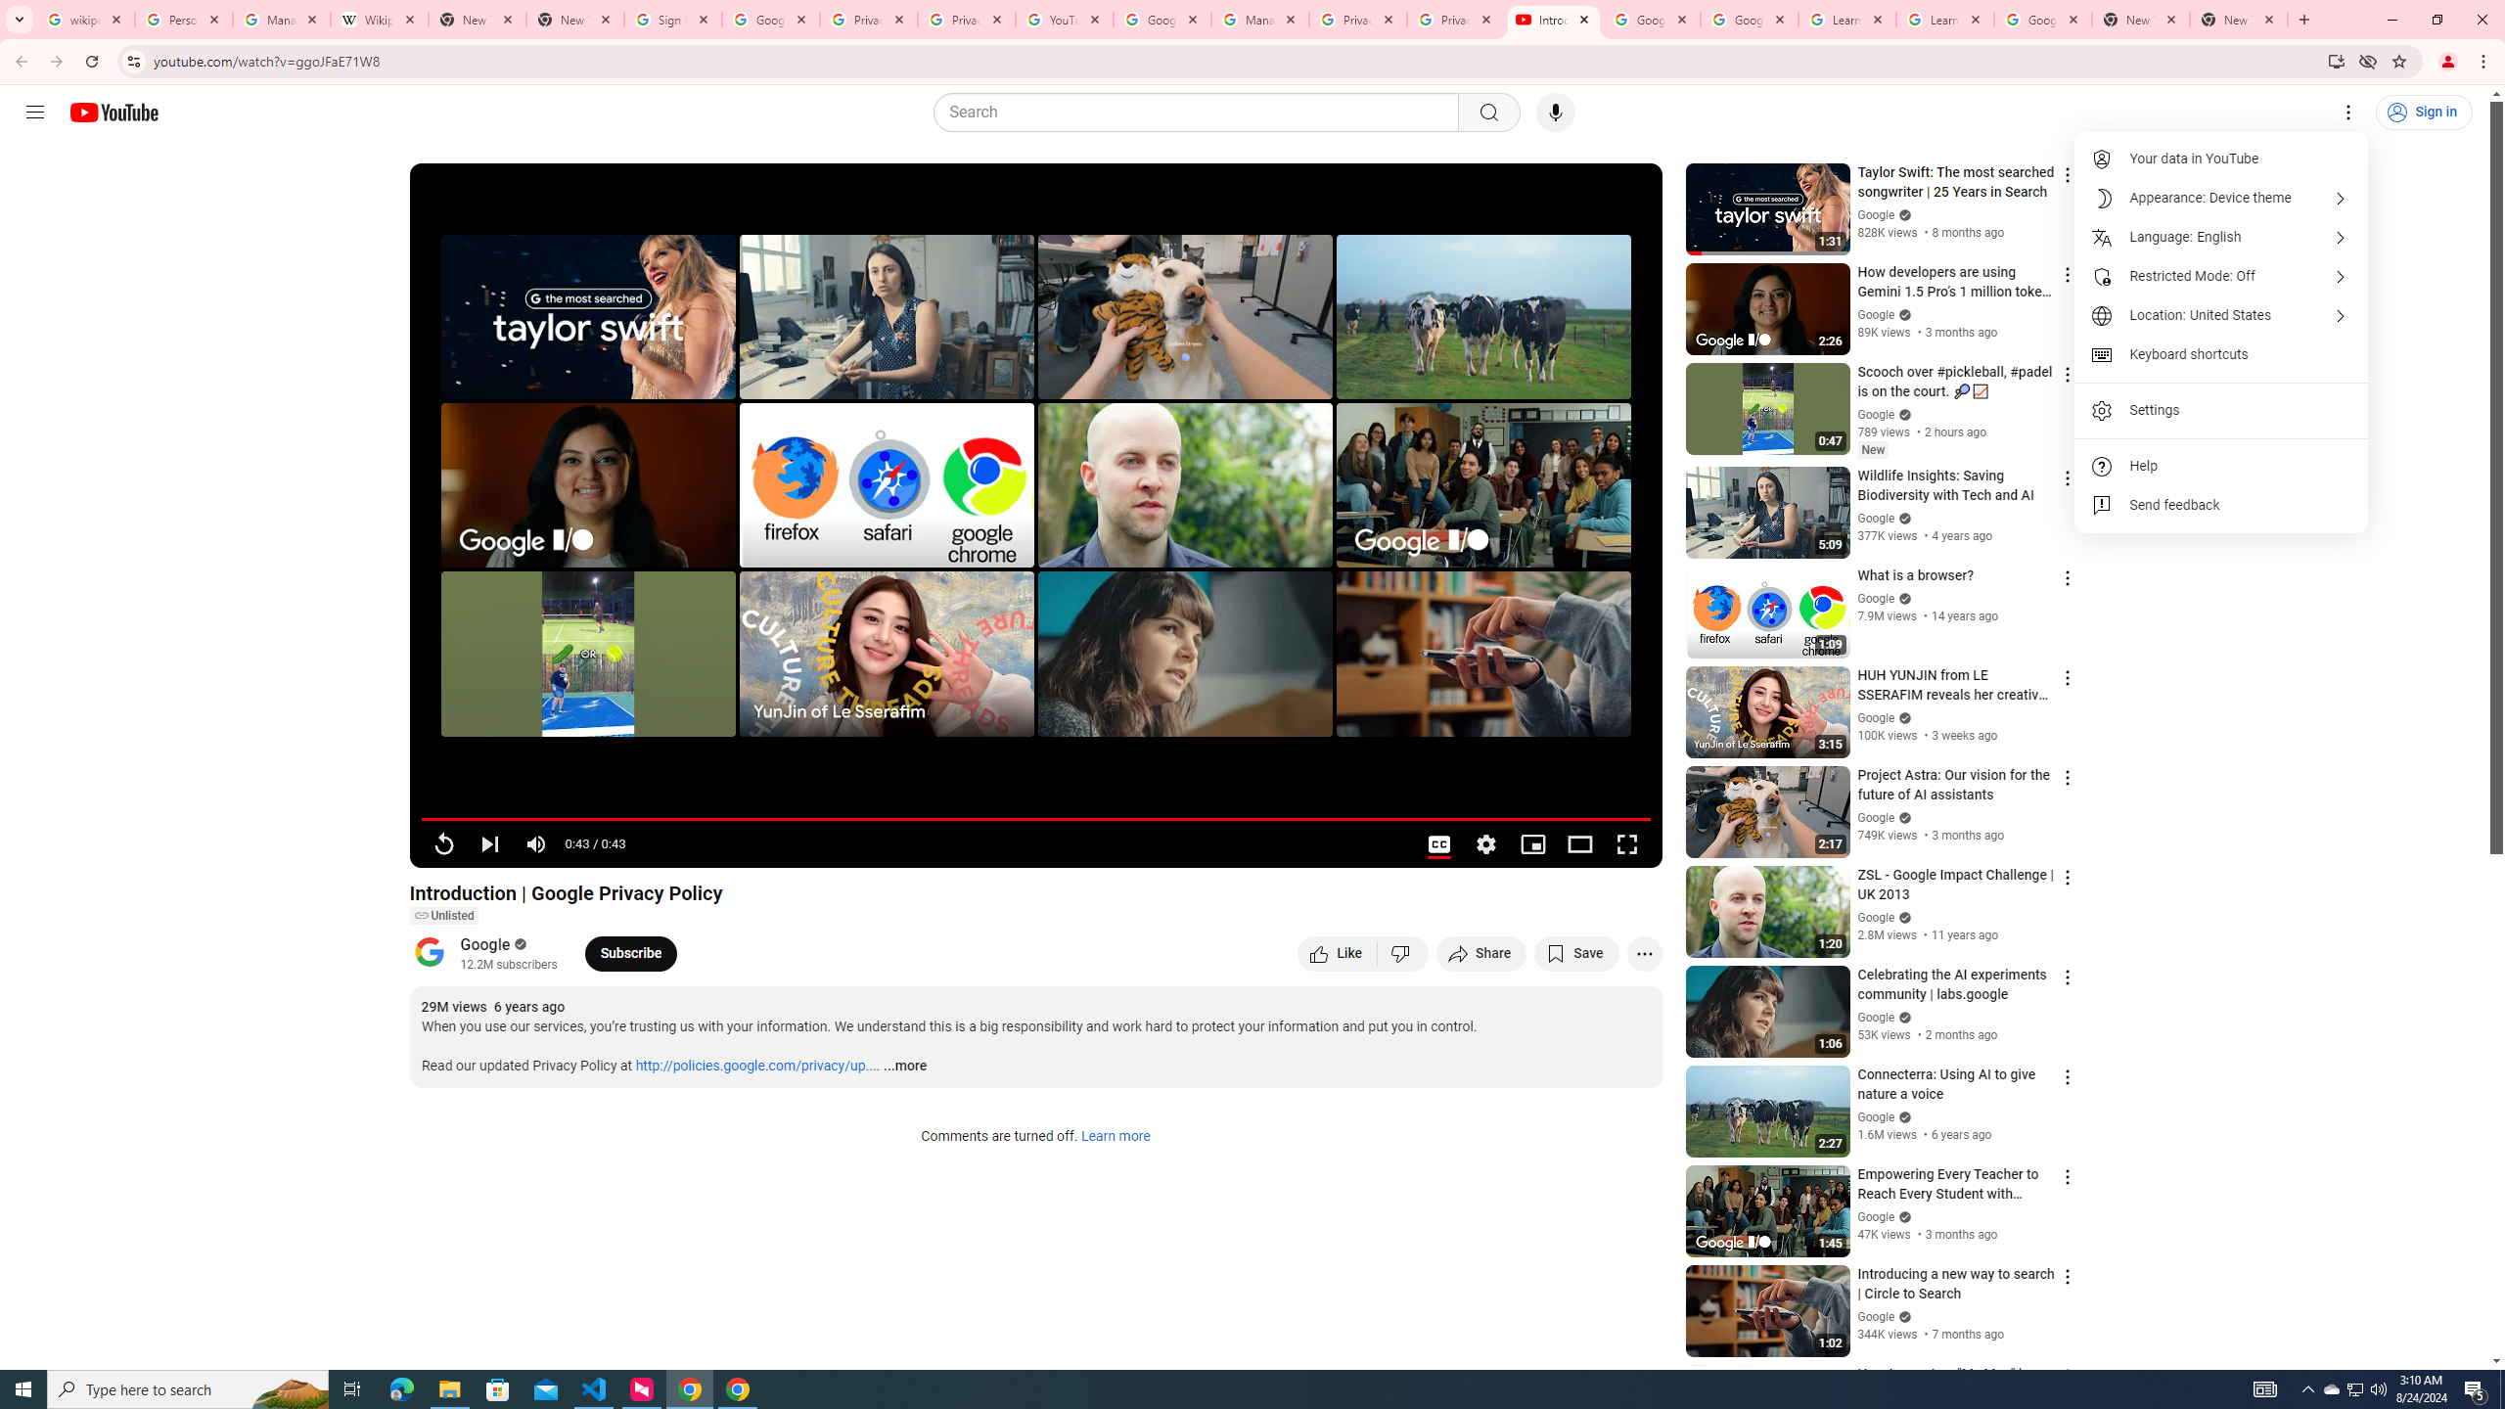 This screenshot has height=1409, width=2505. What do you see at coordinates (673, 20) in the screenshot?
I see `Sign in - Google Accounts` at bounding box center [673, 20].